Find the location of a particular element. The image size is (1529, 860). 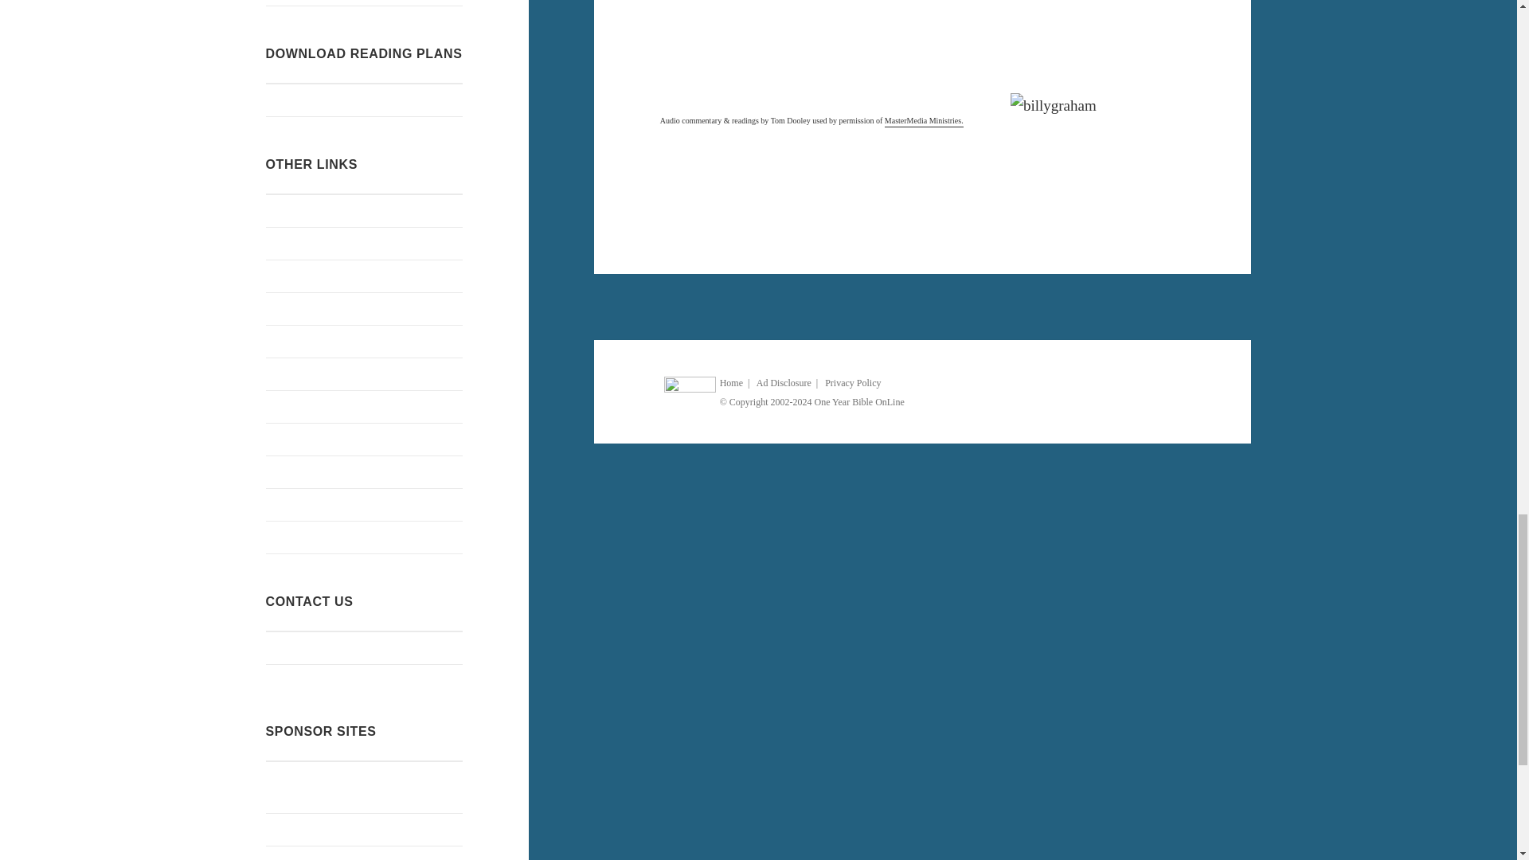

RSS Feeds is located at coordinates (365, 244).